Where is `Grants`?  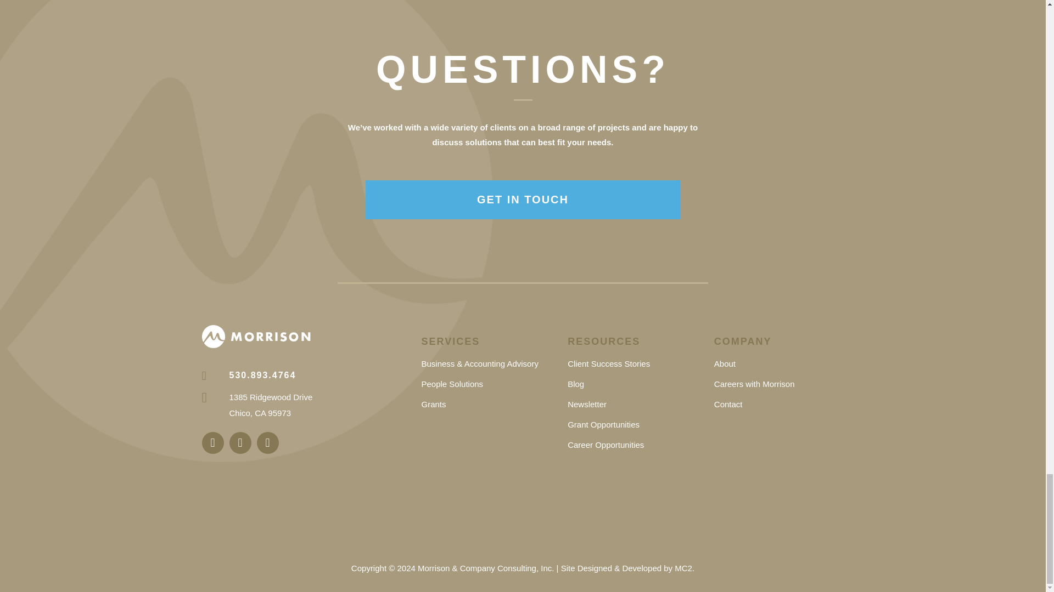 Grants is located at coordinates (433, 405).